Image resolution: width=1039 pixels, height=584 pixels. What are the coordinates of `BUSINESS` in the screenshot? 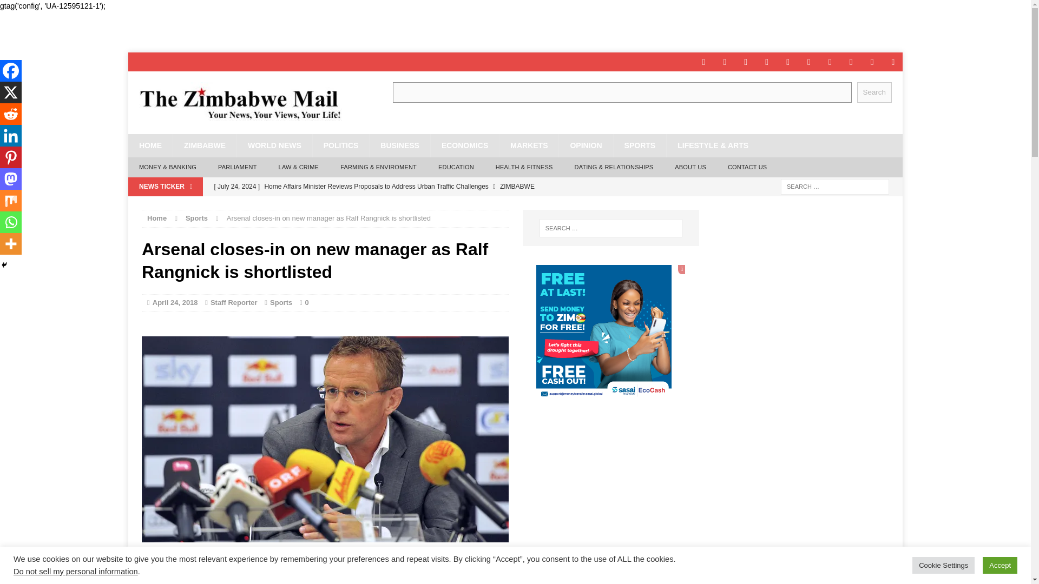 It's located at (399, 145).